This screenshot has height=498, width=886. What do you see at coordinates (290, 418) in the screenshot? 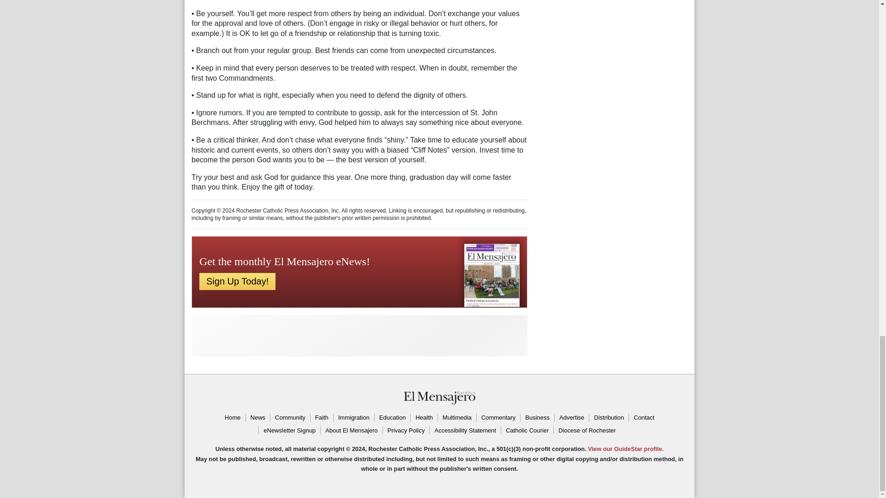
I see `Community` at bounding box center [290, 418].